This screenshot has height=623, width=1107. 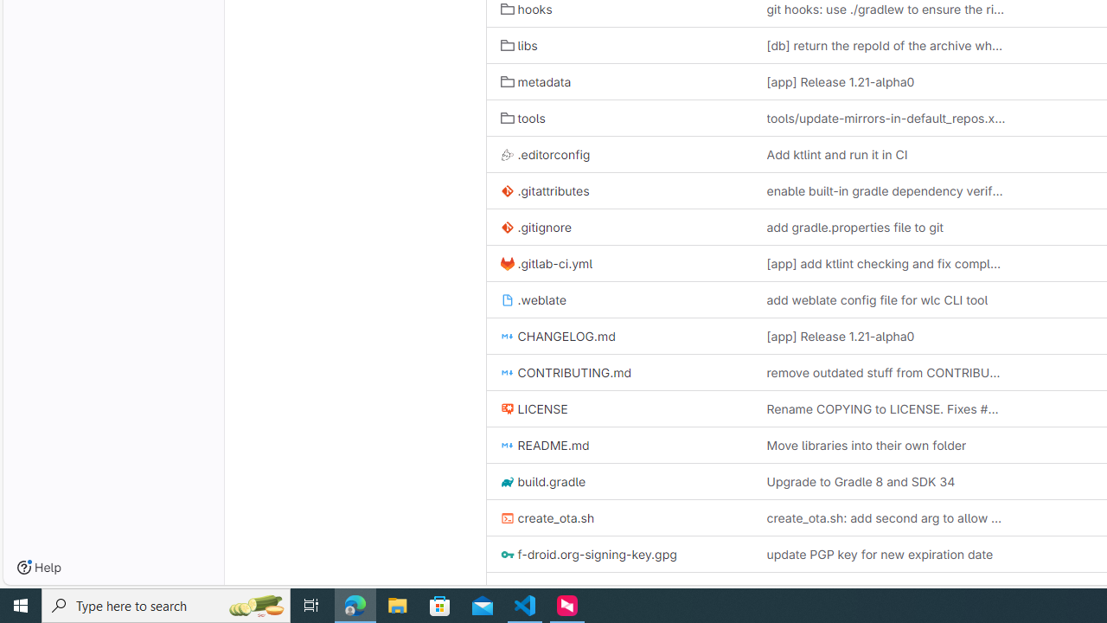 I want to click on build.gradle, so click(x=619, y=481).